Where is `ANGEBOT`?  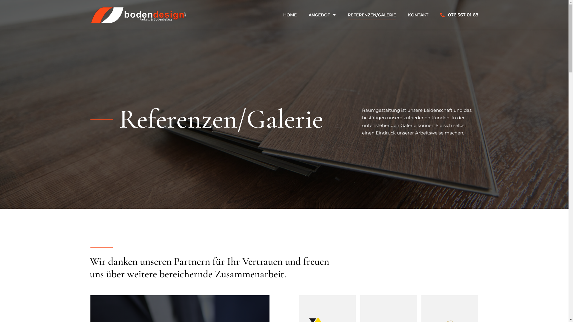
ANGEBOT is located at coordinates (322, 15).